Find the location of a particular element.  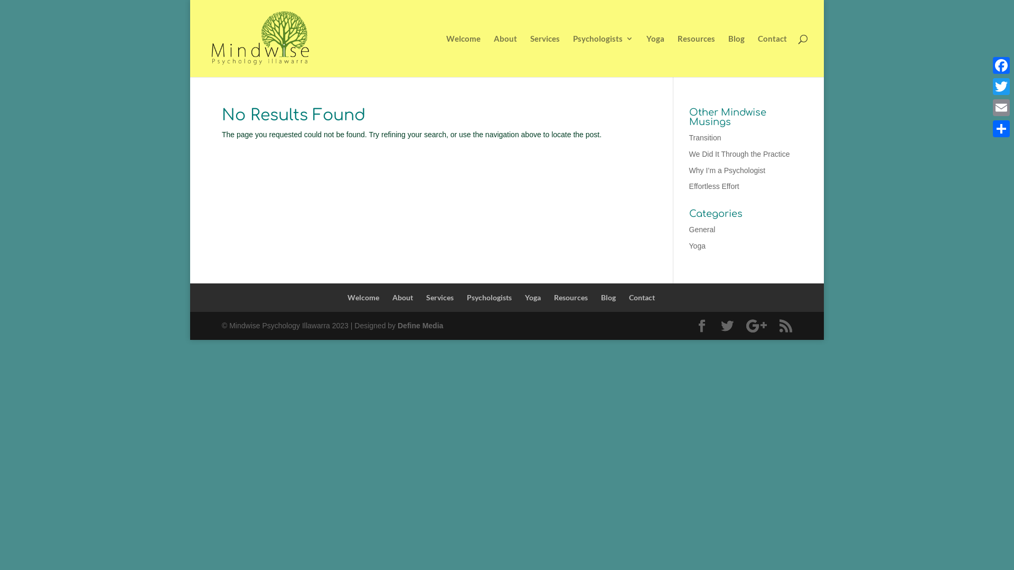

Facebook is located at coordinates (1001, 65).